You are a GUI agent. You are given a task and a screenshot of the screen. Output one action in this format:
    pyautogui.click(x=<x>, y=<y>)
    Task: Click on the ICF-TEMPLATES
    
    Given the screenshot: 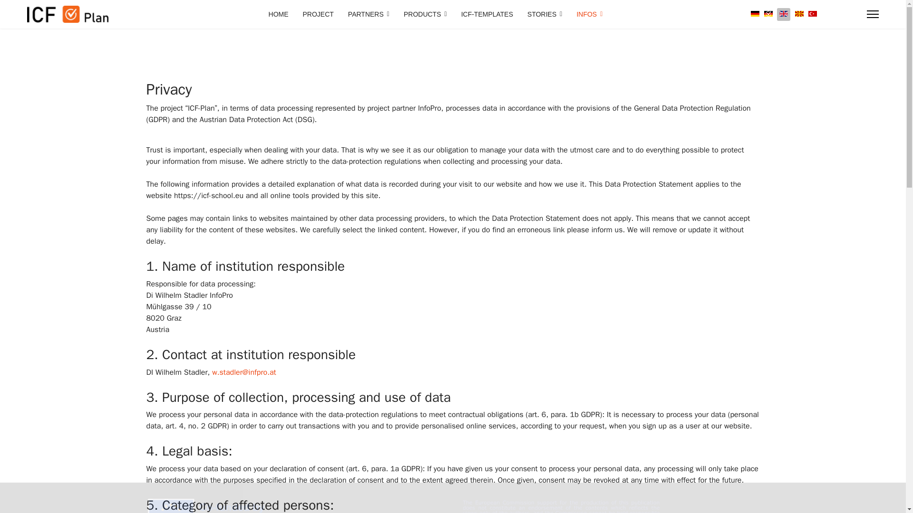 What is the action you would take?
    pyautogui.click(x=487, y=14)
    